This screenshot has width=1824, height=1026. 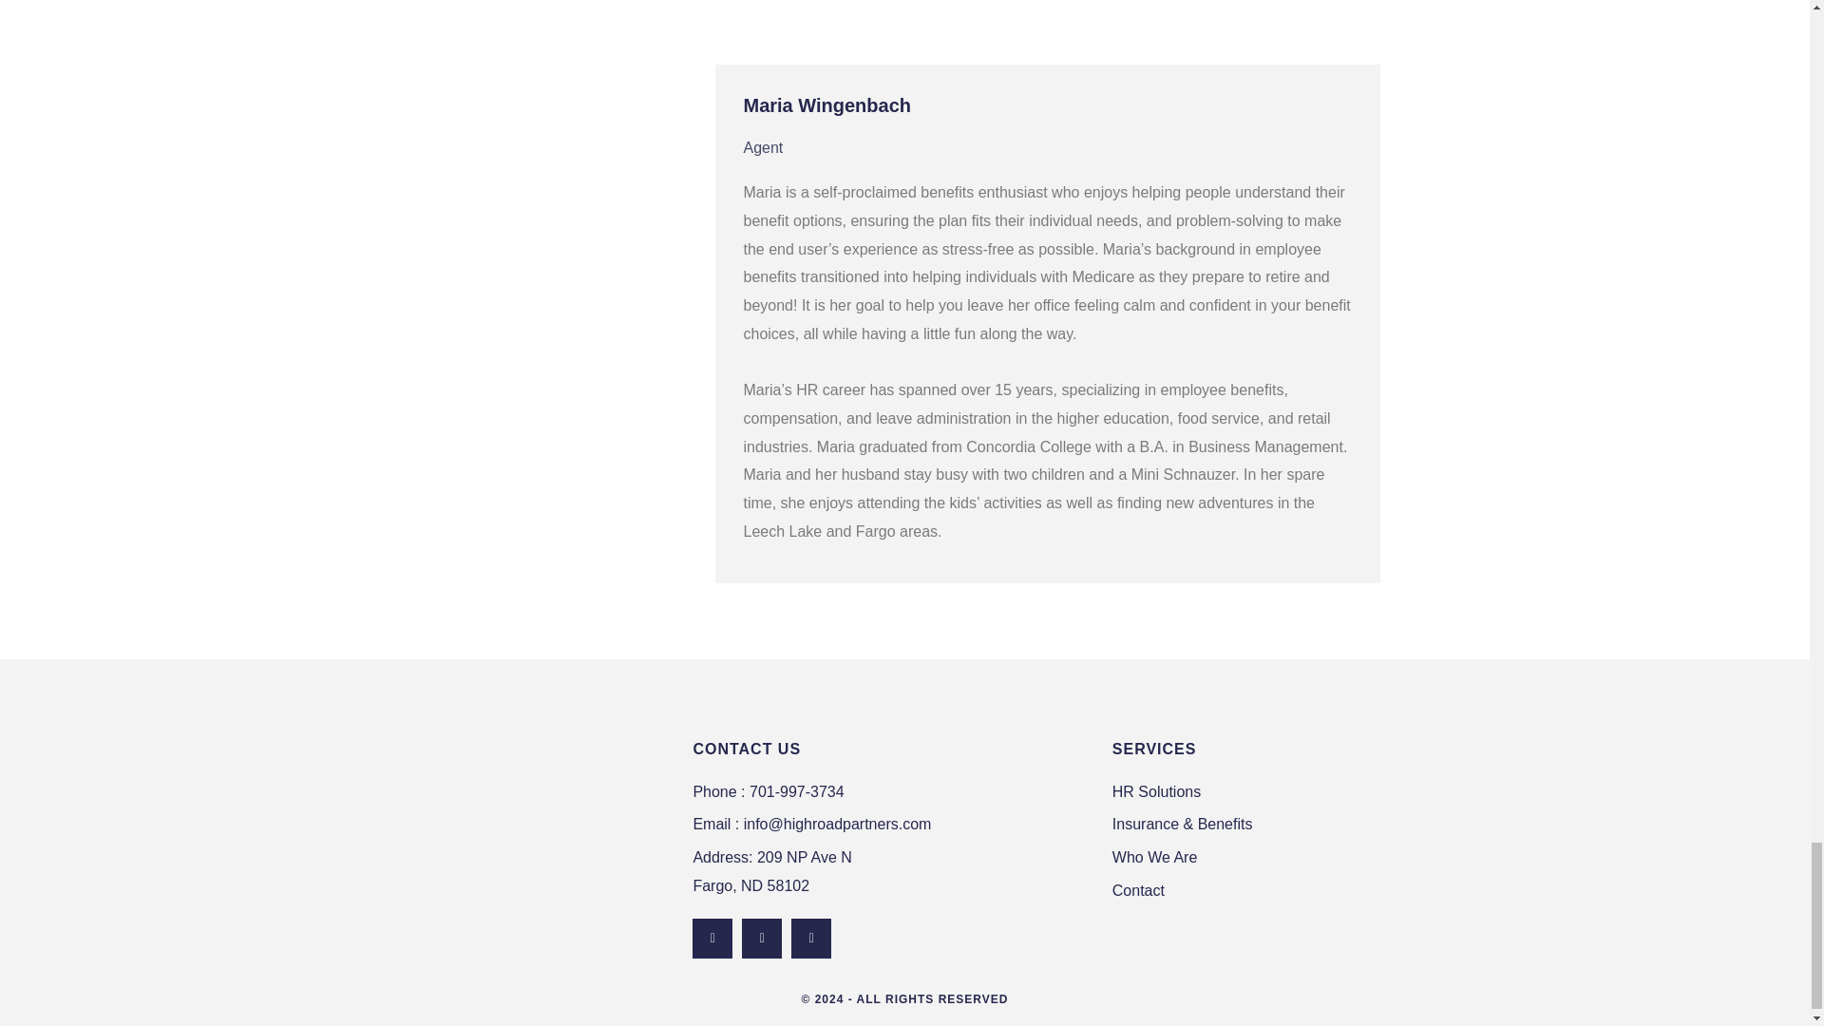 What do you see at coordinates (893, 791) in the screenshot?
I see `Phone : 701-997-3734` at bounding box center [893, 791].